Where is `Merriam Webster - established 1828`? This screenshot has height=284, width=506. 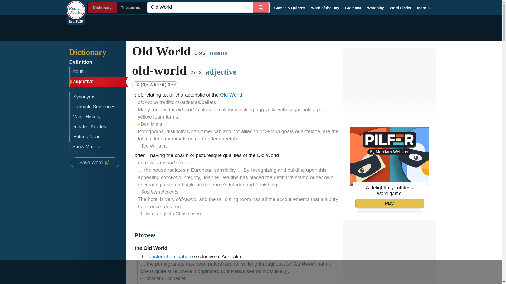 Merriam Webster - established 1828 is located at coordinates (75, 7).